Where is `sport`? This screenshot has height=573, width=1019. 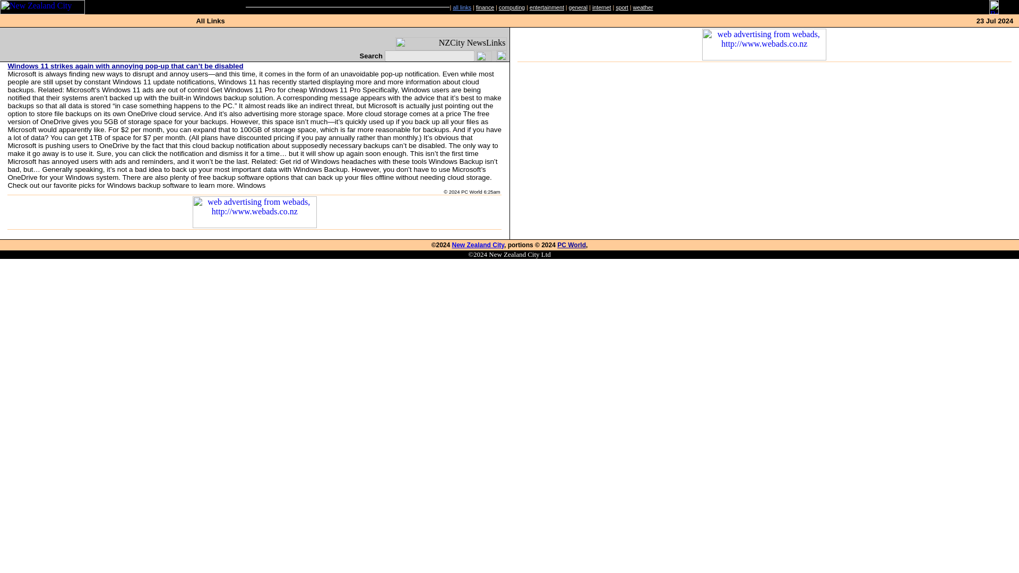 sport is located at coordinates (622, 7).